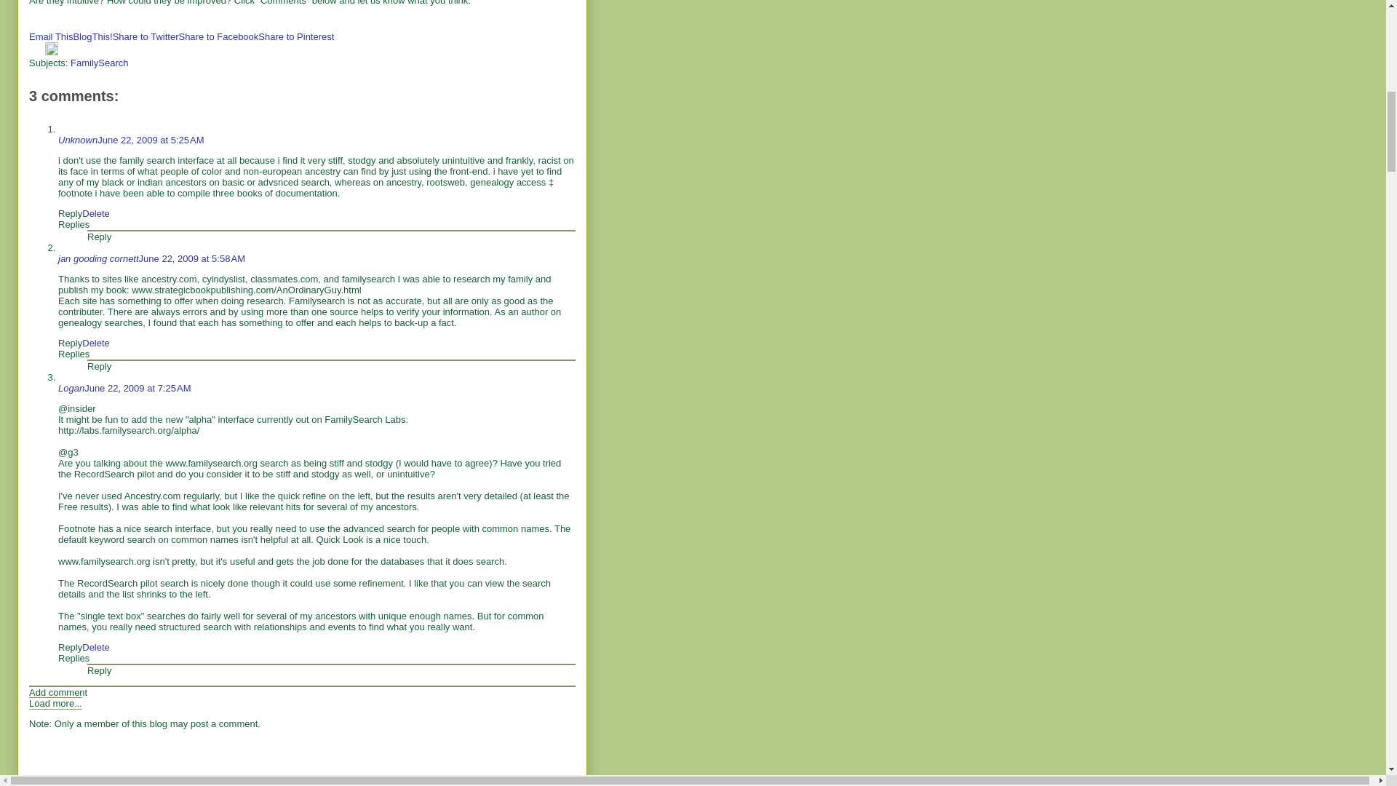 The width and height of the screenshot is (1397, 786). Describe the element at coordinates (295, 36) in the screenshot. I see `Share to Pinterest` at that location.